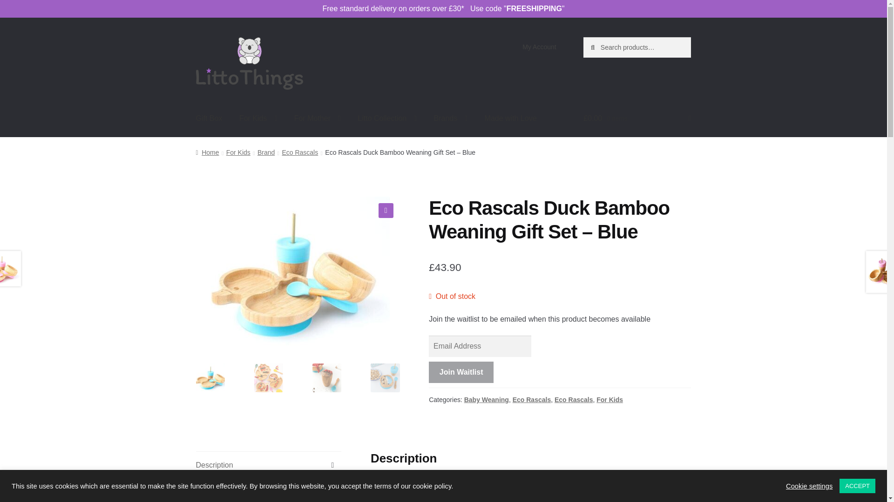 The height and width of the screenshot is (502, 894). What do you see at coordinates (539, 46) in the screenshot?
I see `My Account` at bounding box center [539, 46].